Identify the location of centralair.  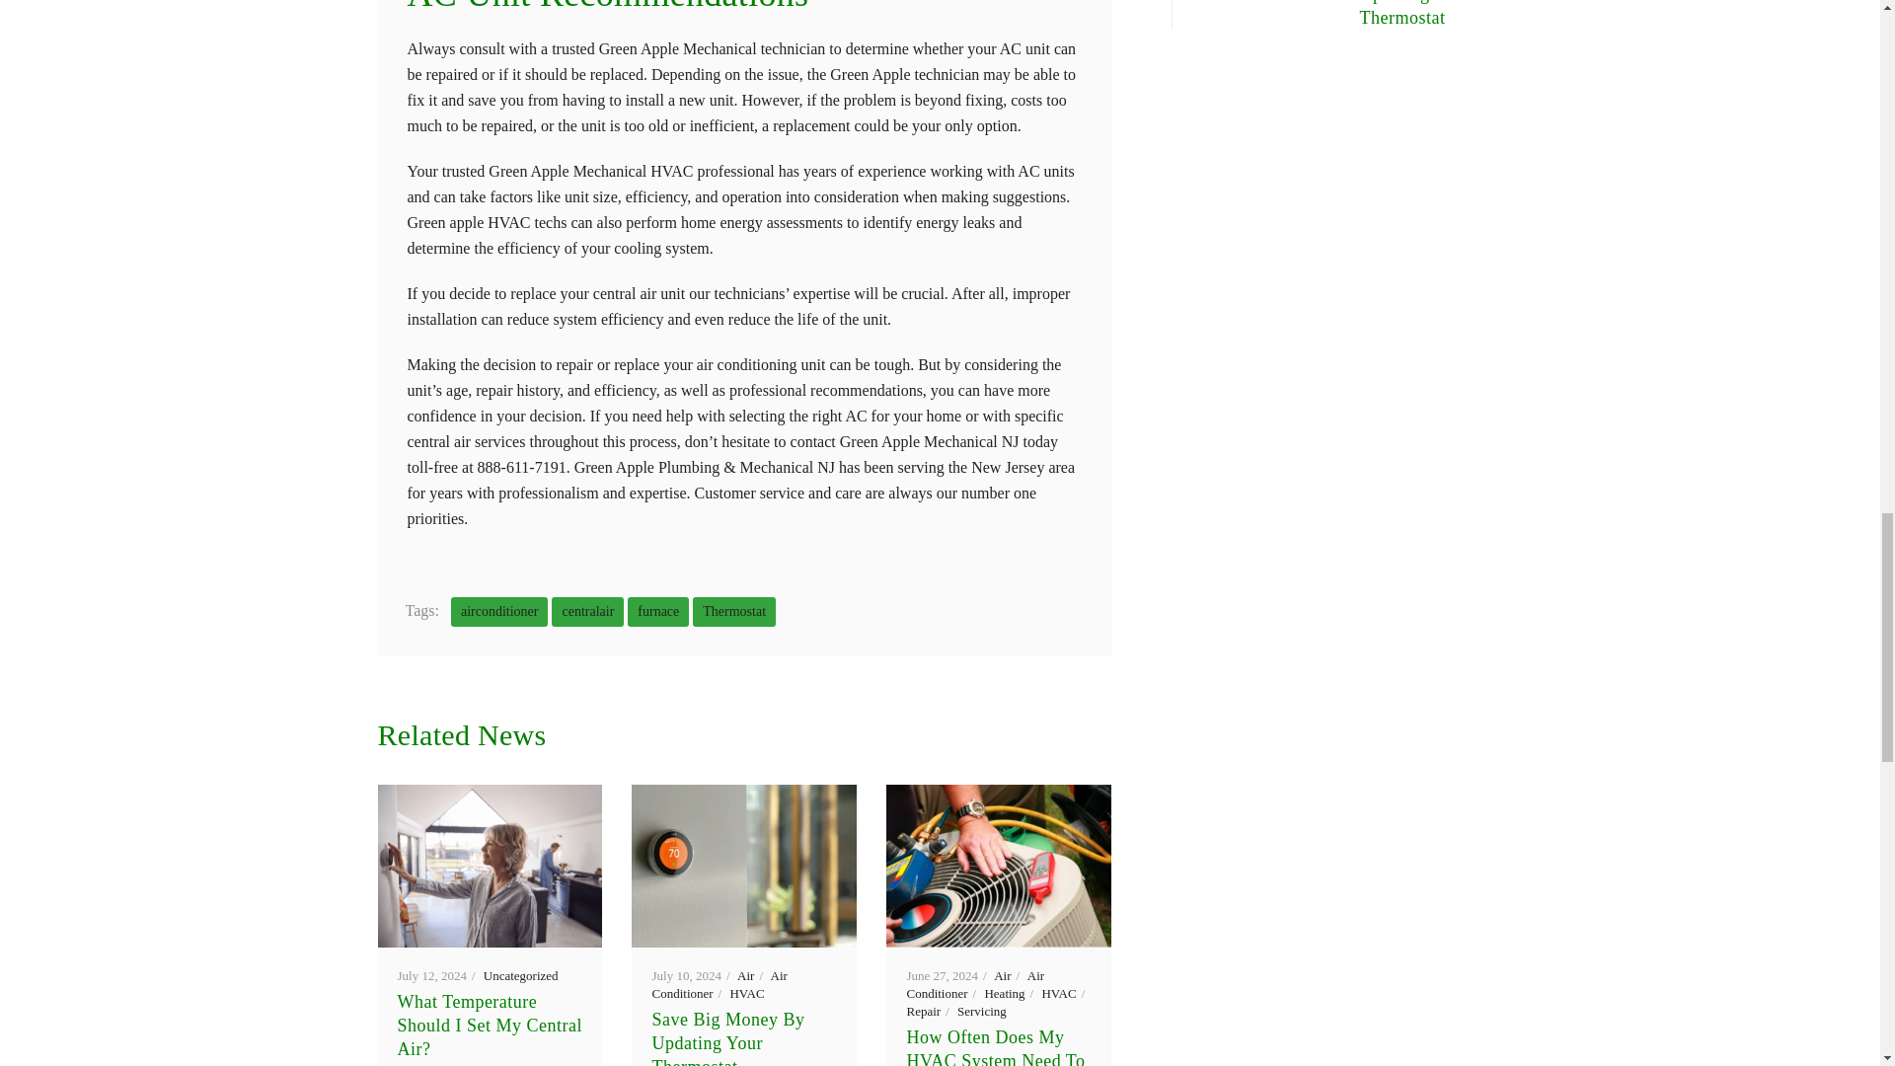
(586, 612).